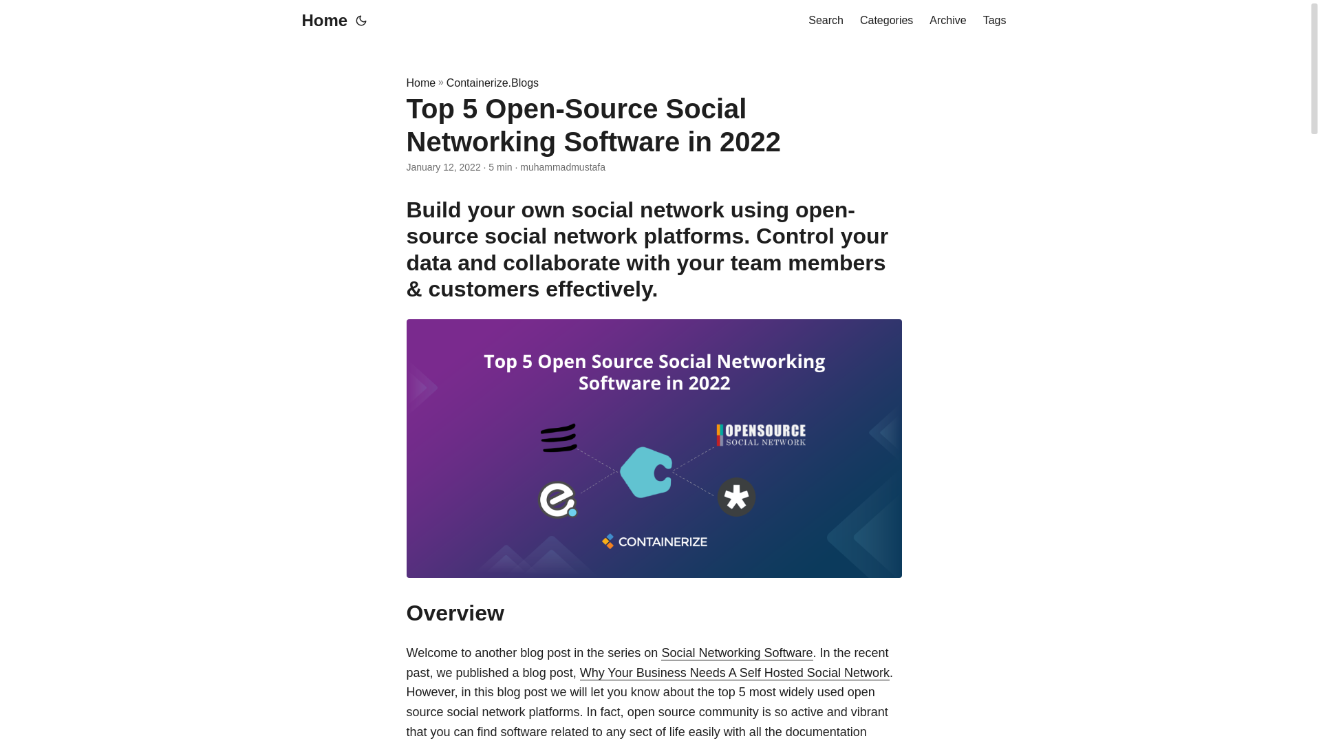 The width and height of the screenshot is (1321, 743). I want to click on Categories, so click(886, 21).